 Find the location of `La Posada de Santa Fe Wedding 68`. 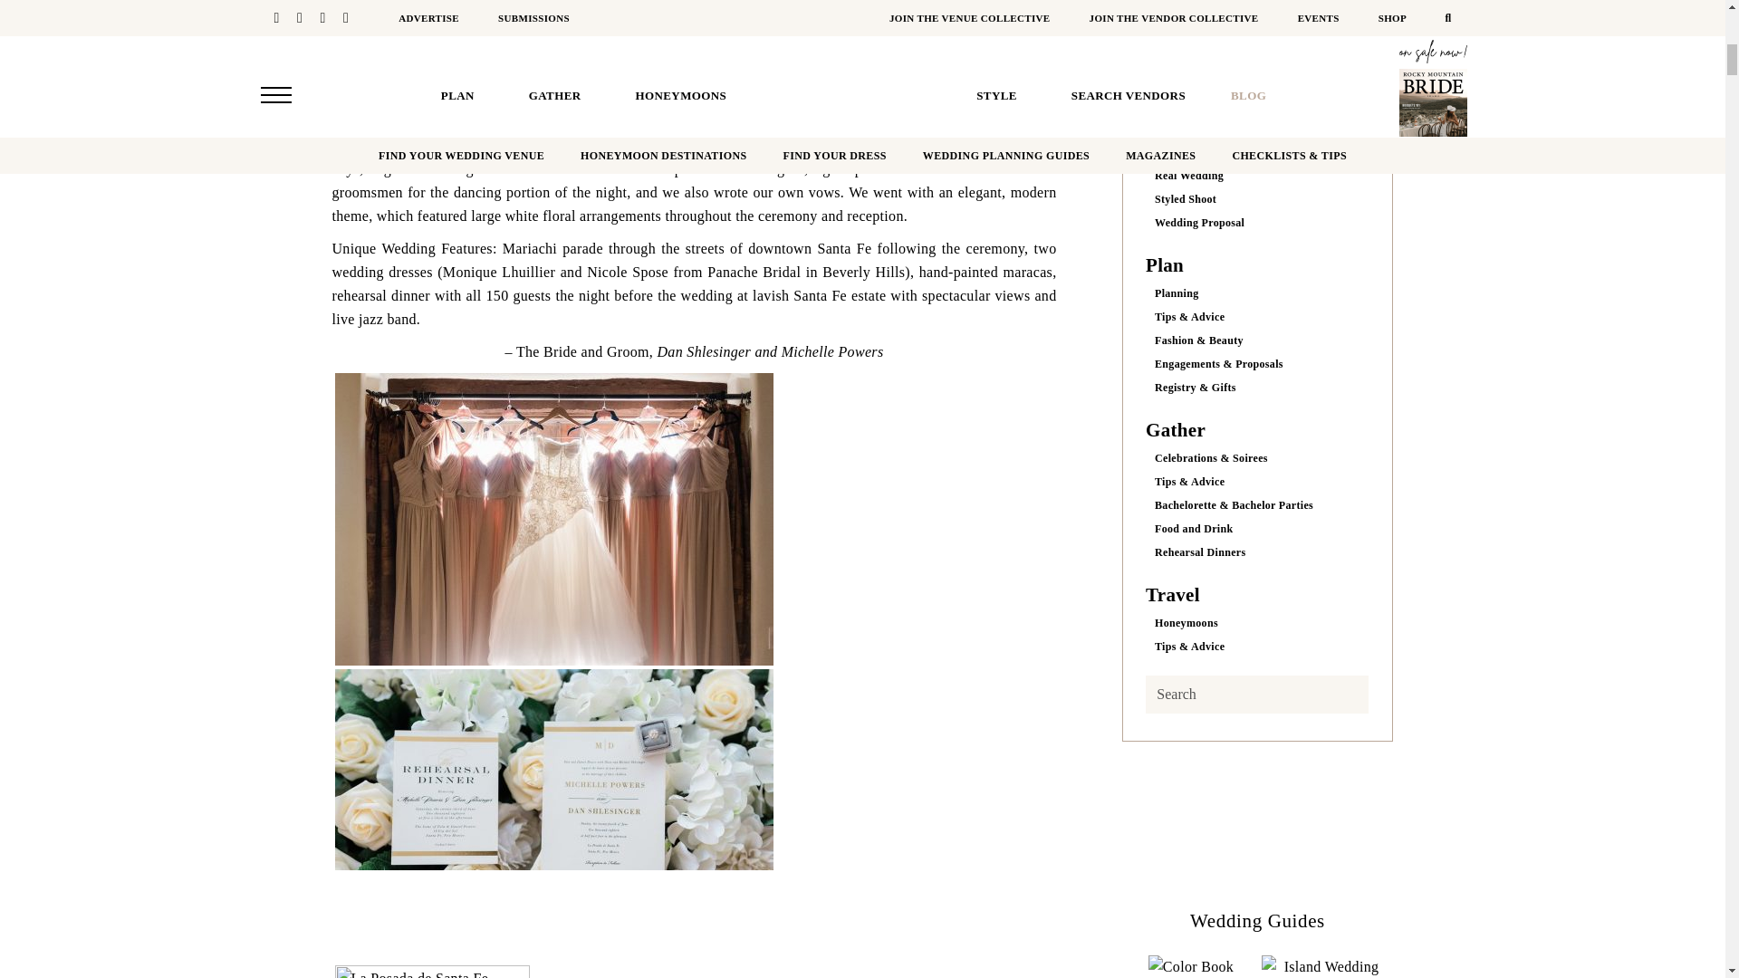

La Posada de Santa Fe Wedding 68 is located at coordinates (554, 815).